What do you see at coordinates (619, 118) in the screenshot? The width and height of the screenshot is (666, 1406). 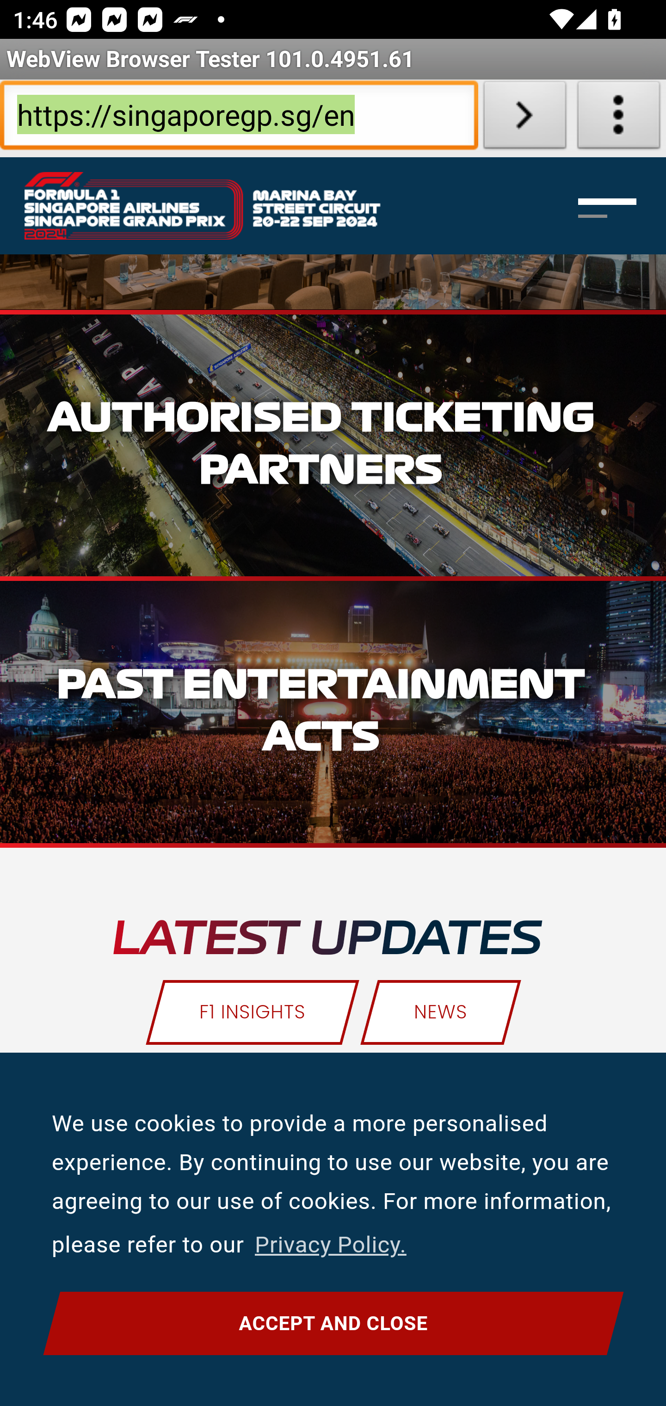 I see `About WebView` at bounding box center [619, 118].